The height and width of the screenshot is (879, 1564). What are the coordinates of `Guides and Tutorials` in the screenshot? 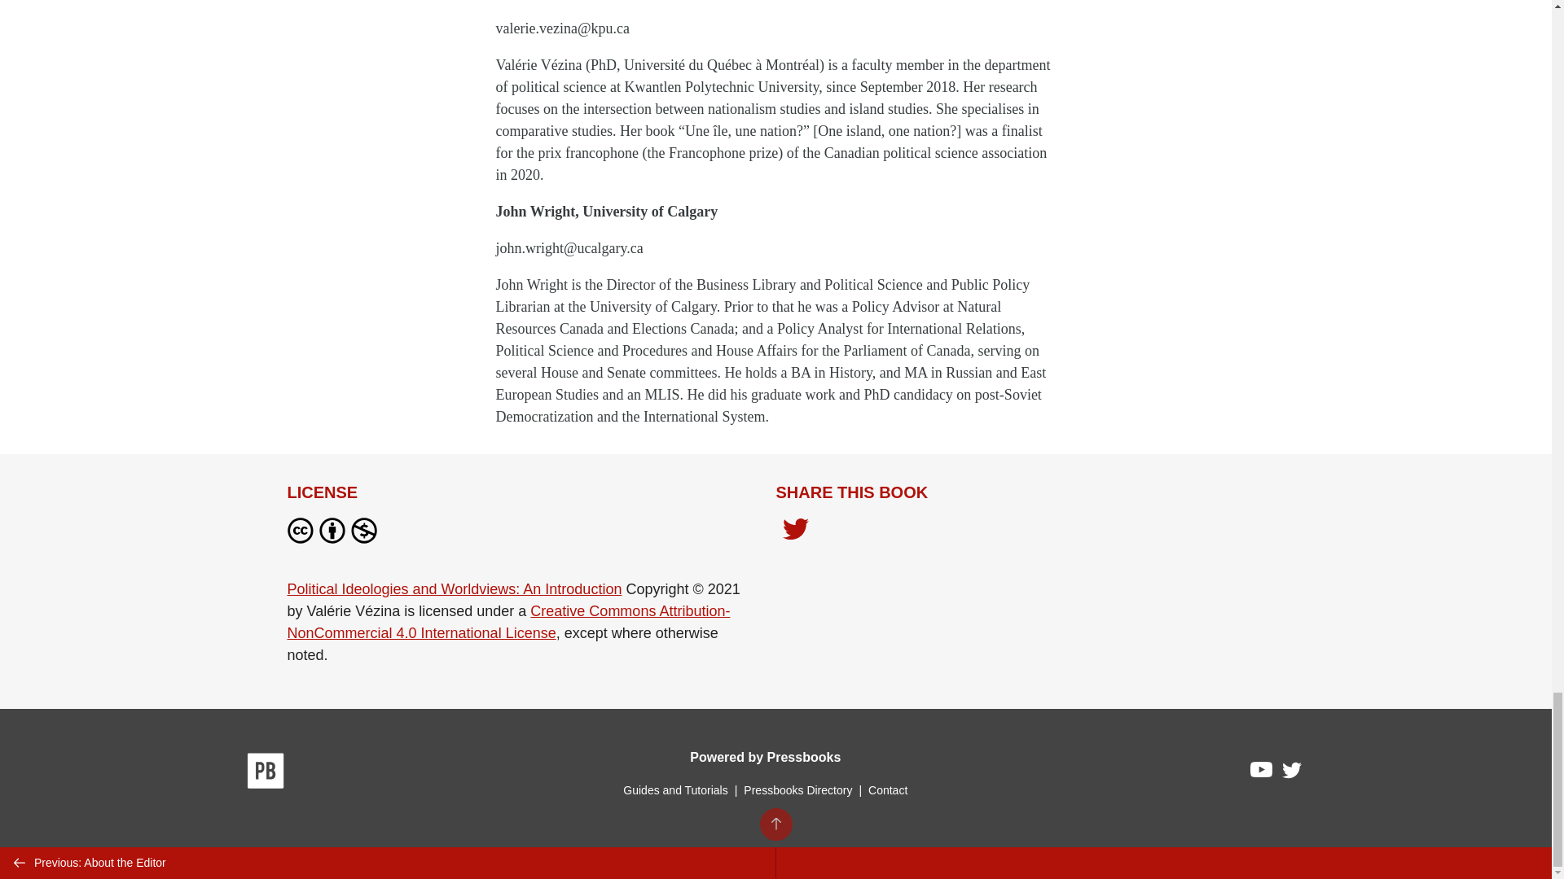 It's located at (674, 789).